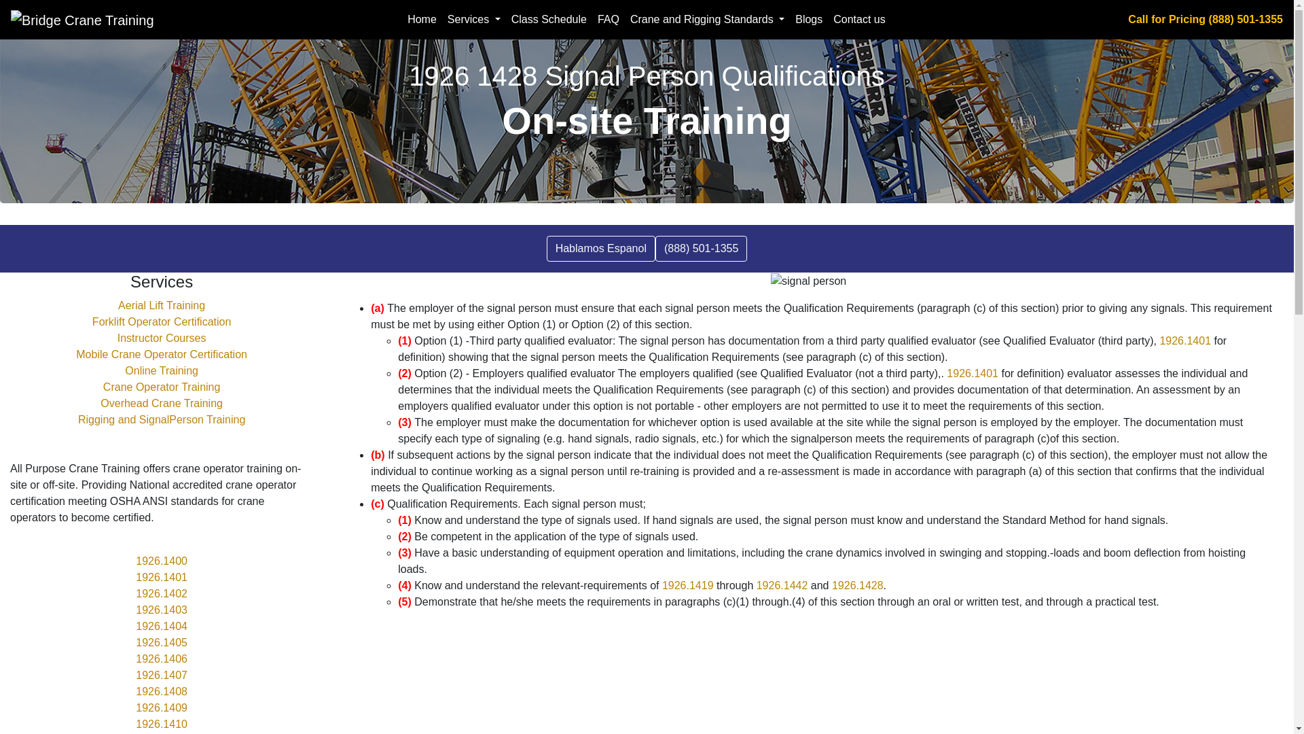 The height and width of the screenshot is (734, 1304). Describe the element at coordinates (809, 20) in the screenshot. I see `Blogs` at that location.